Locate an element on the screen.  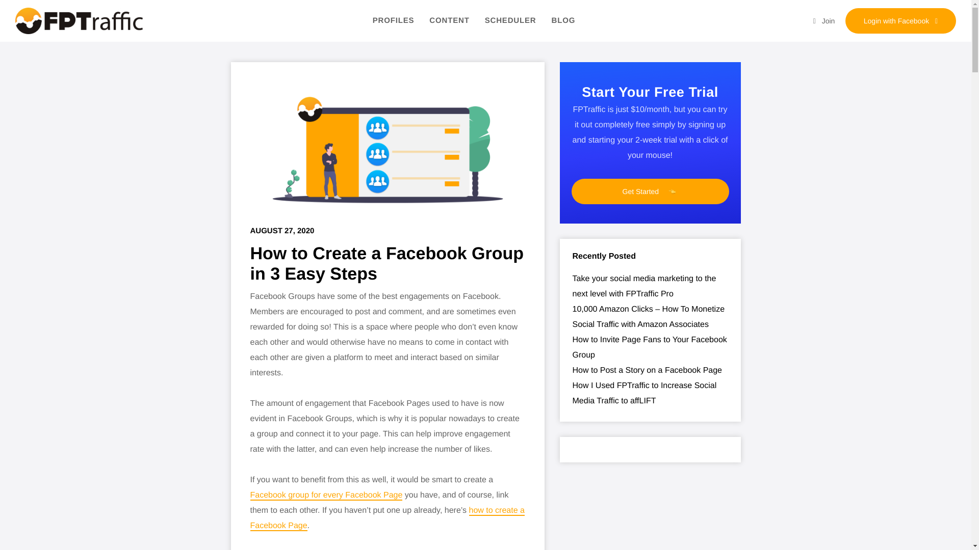
CONTENT is located at coordinates (449, 20).